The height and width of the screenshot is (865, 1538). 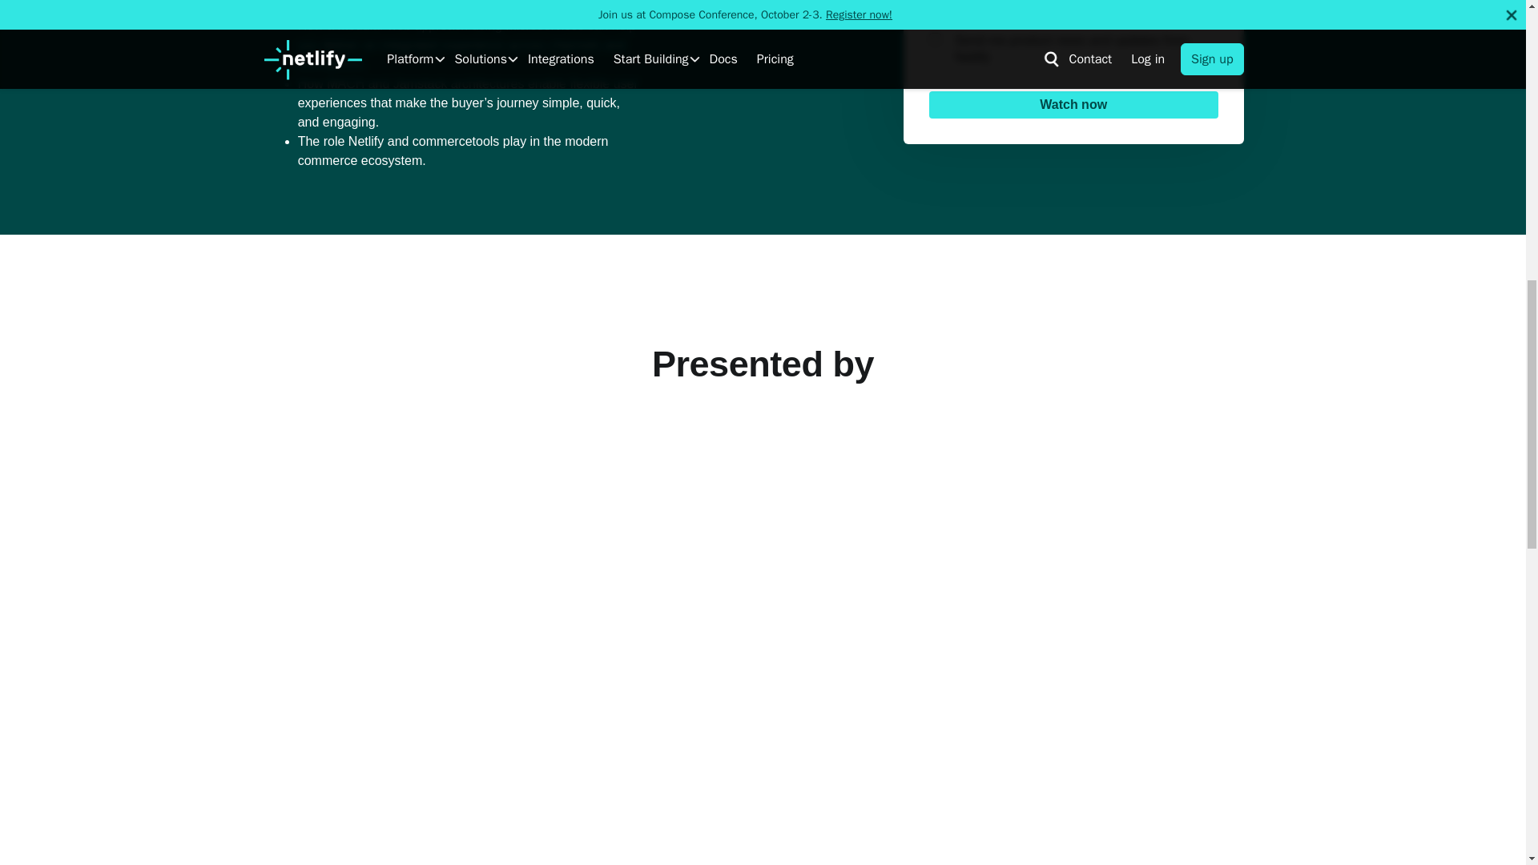 What do you see at coordinates (935, 38) in the screenshot?
I see `on` at bounding box center [935, 38].